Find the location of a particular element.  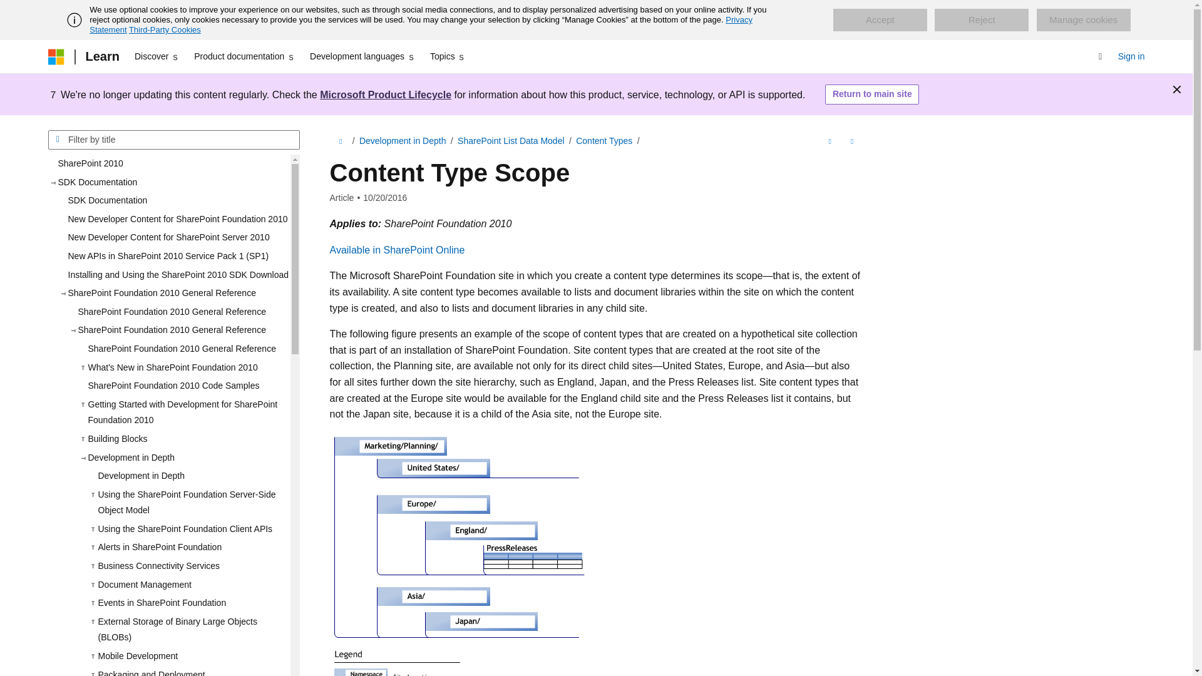

Site and list content type scope is located at coordinates (460, 555).